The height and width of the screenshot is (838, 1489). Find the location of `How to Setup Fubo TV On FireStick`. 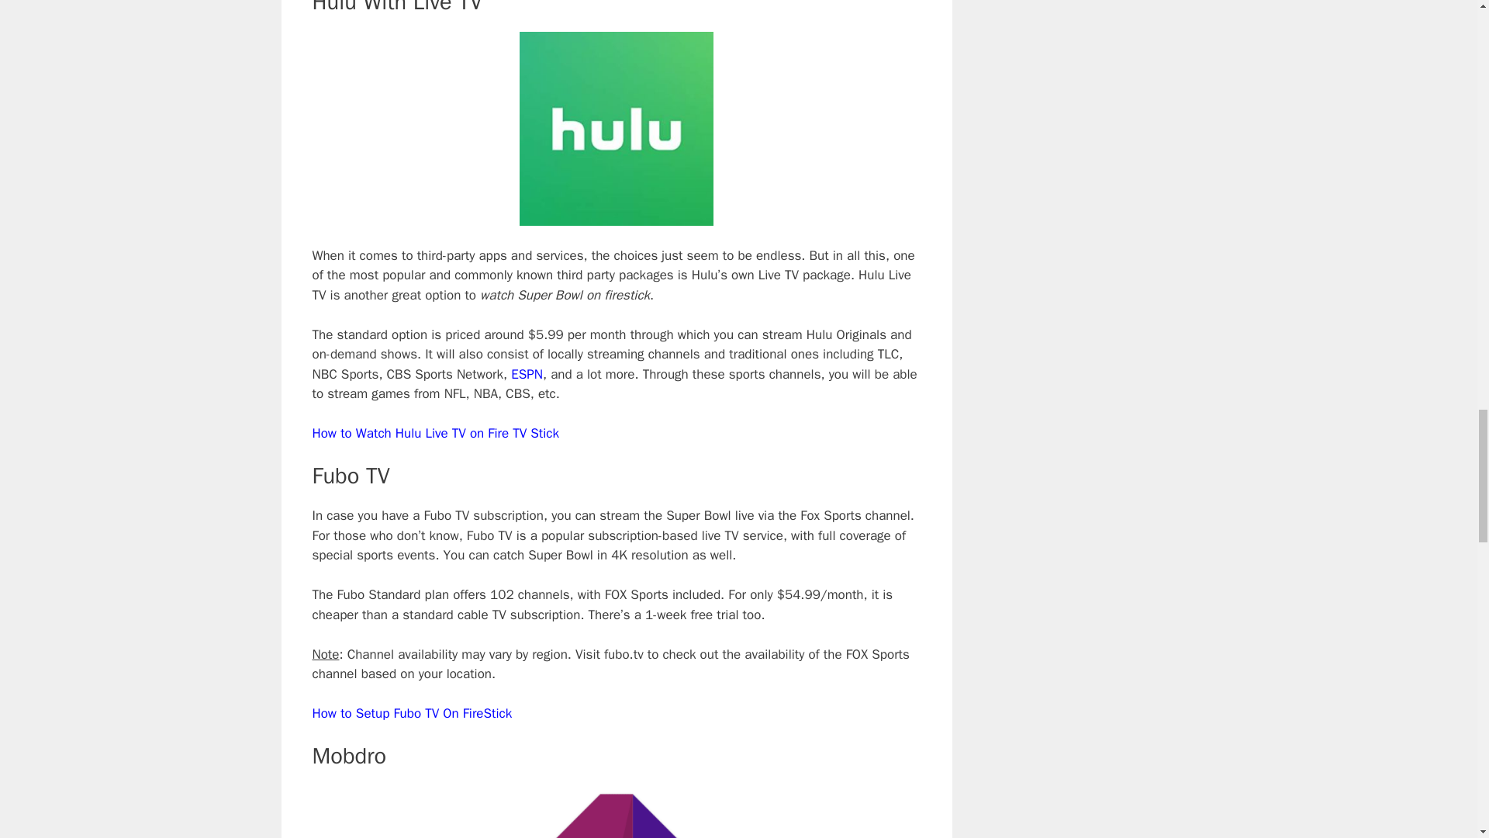

How to Setup Fubo TV On FireStick is located at coordinates (411, 713).